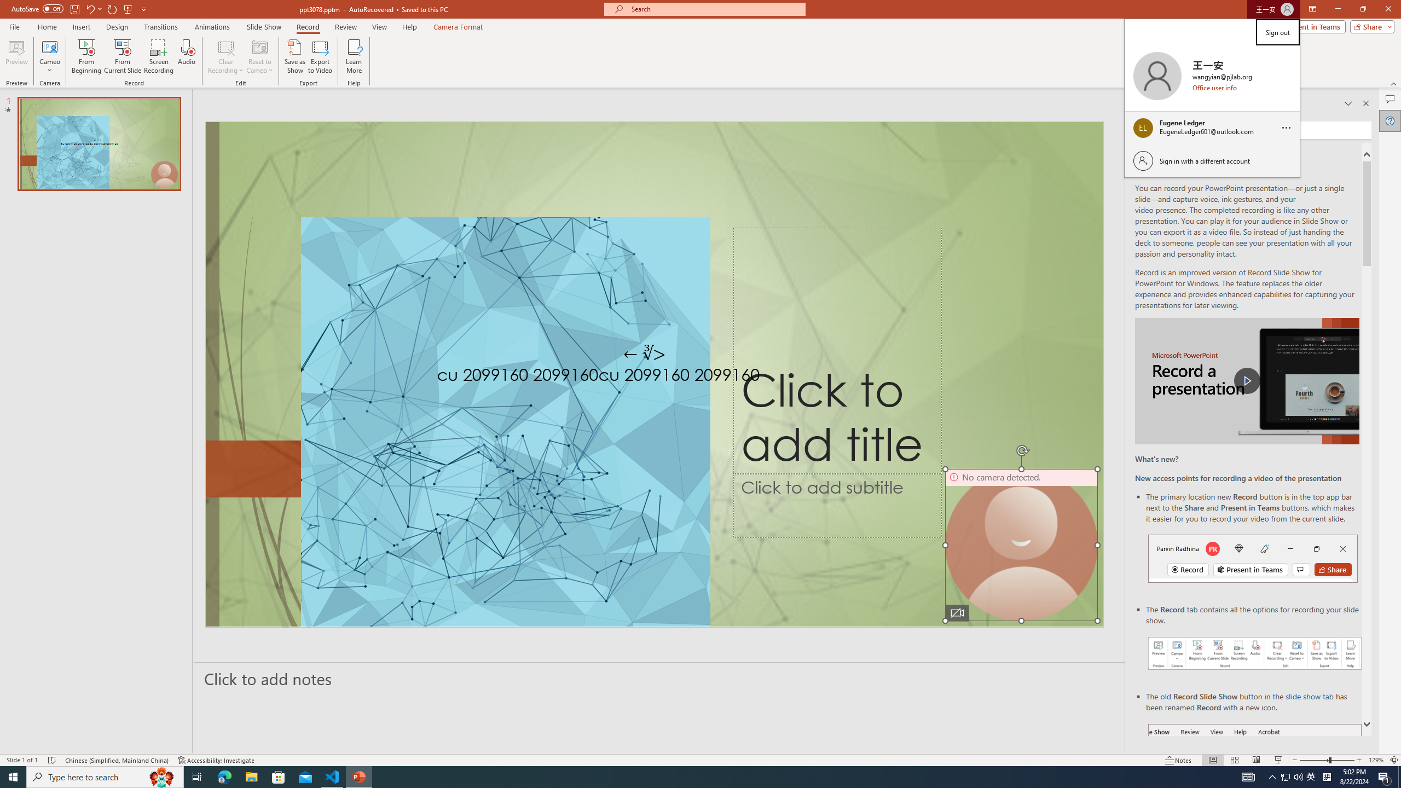  I want to click on Camera Format, so click(458, 27).